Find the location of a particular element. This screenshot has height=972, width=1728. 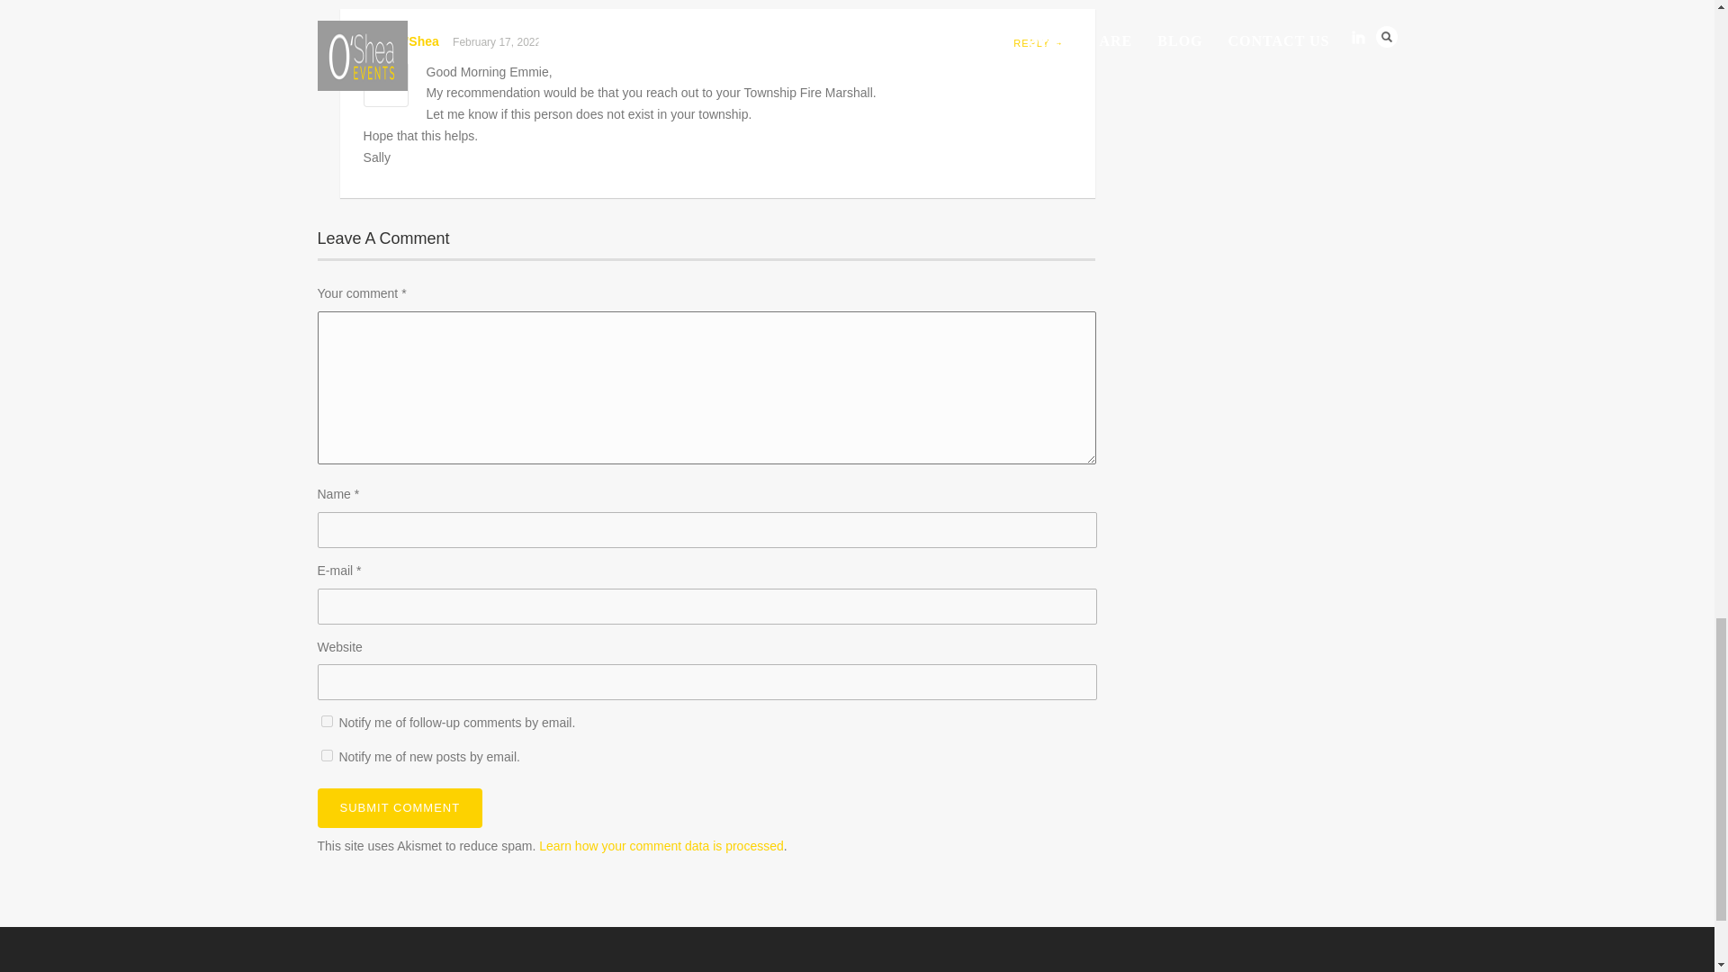

subscribe is located at coordinates (326, 720).